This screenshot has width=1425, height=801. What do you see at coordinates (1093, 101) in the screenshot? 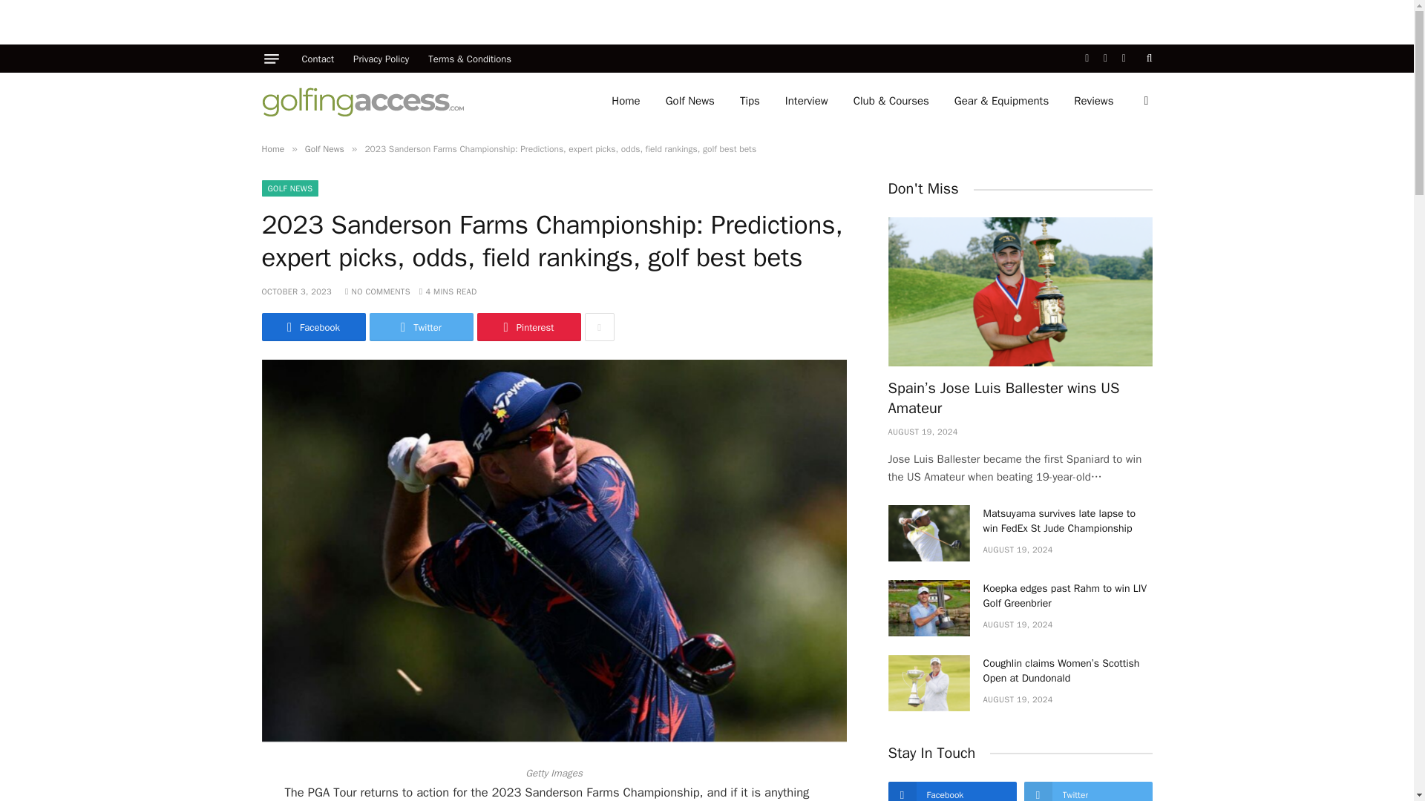
I see `Reviews` at bounding box center [1093, 101].